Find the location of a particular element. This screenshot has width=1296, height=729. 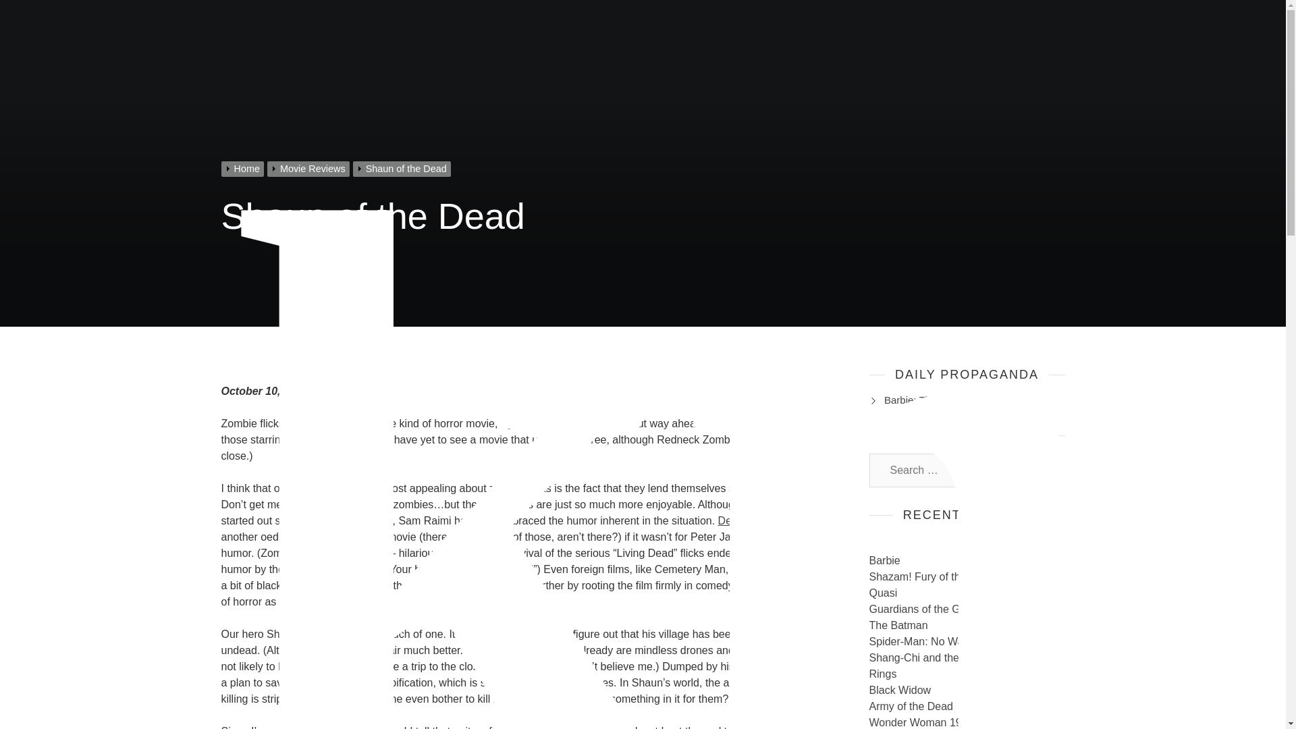

Re-Animator is located at coordinates (356, 553).